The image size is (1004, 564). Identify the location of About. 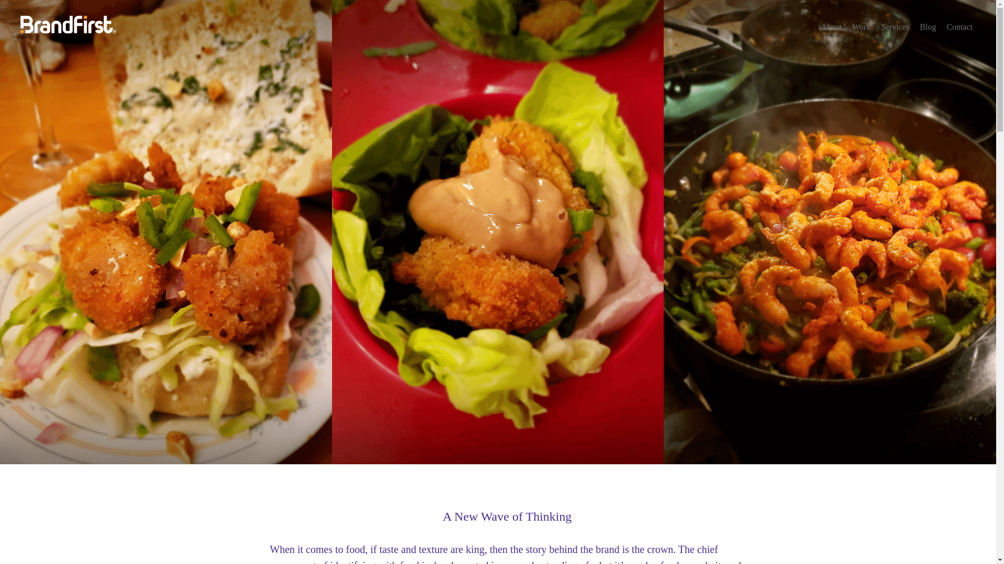
(826, 26).